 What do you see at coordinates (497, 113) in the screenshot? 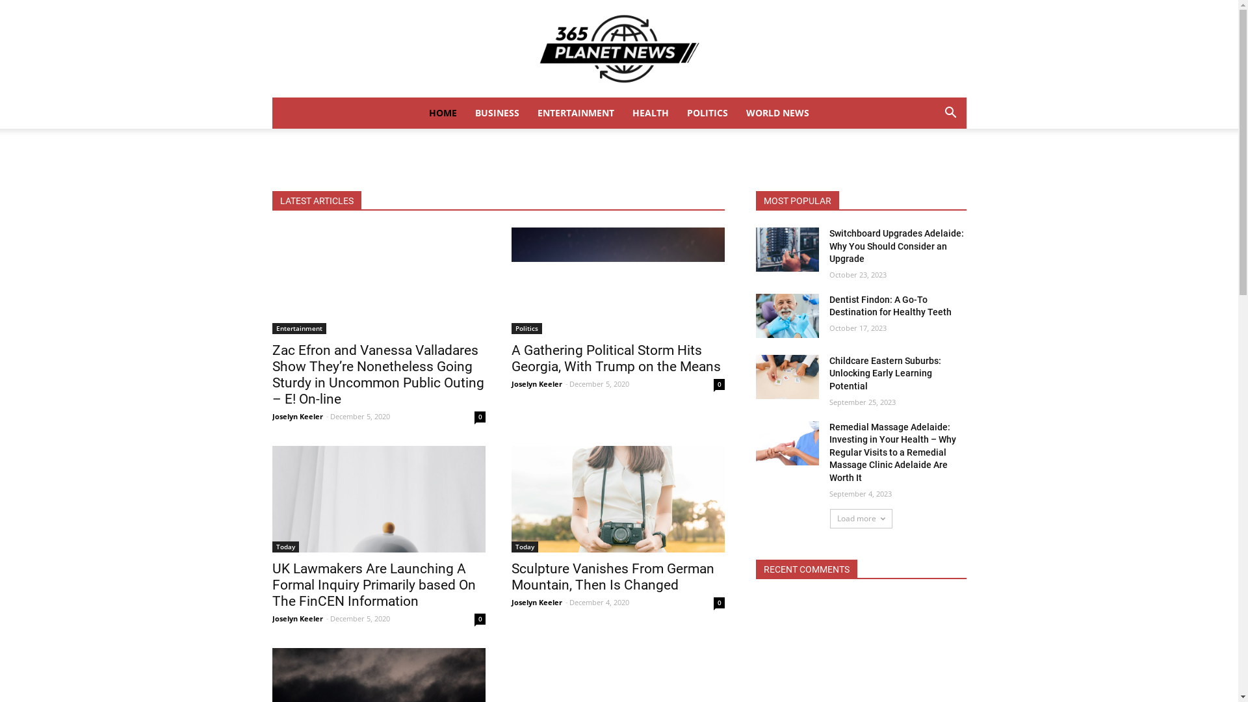
I see `BUSINESS` at bounding box center [497, 113].